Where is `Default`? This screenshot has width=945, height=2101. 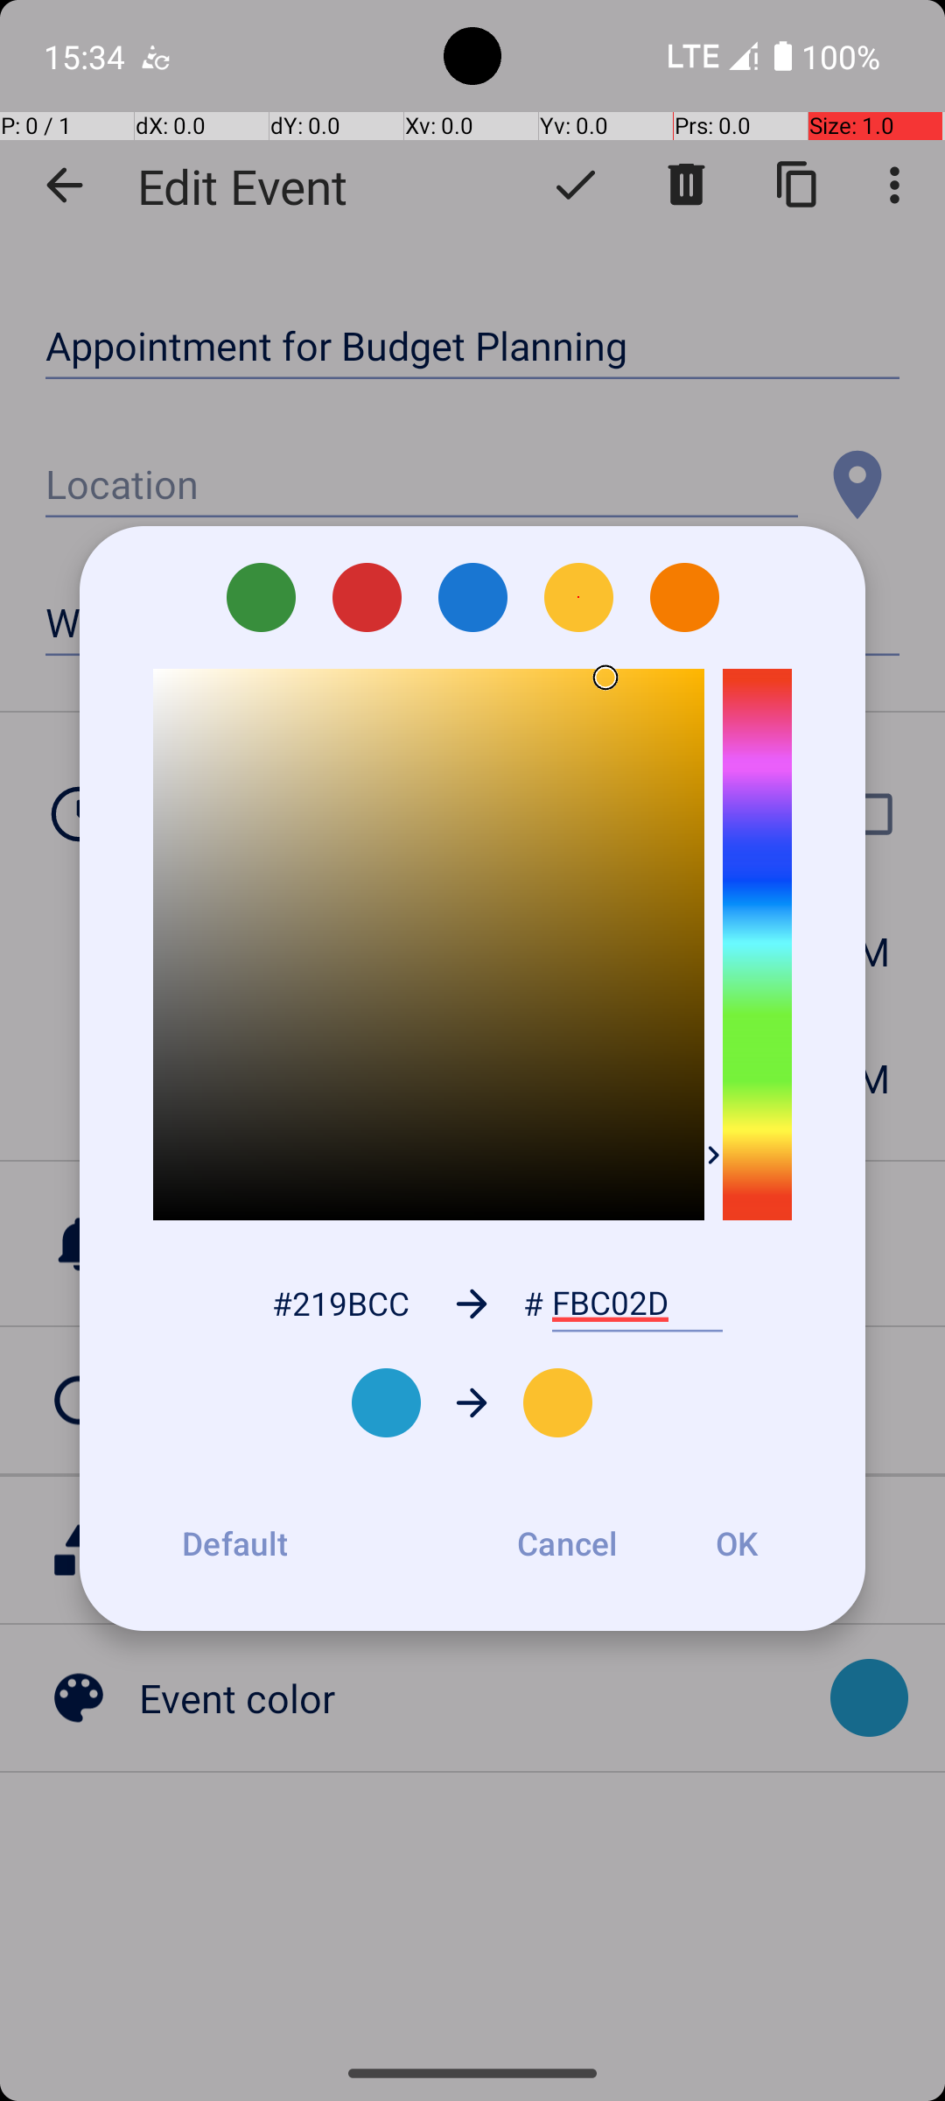 Default is located at coordinates (234, 1543).